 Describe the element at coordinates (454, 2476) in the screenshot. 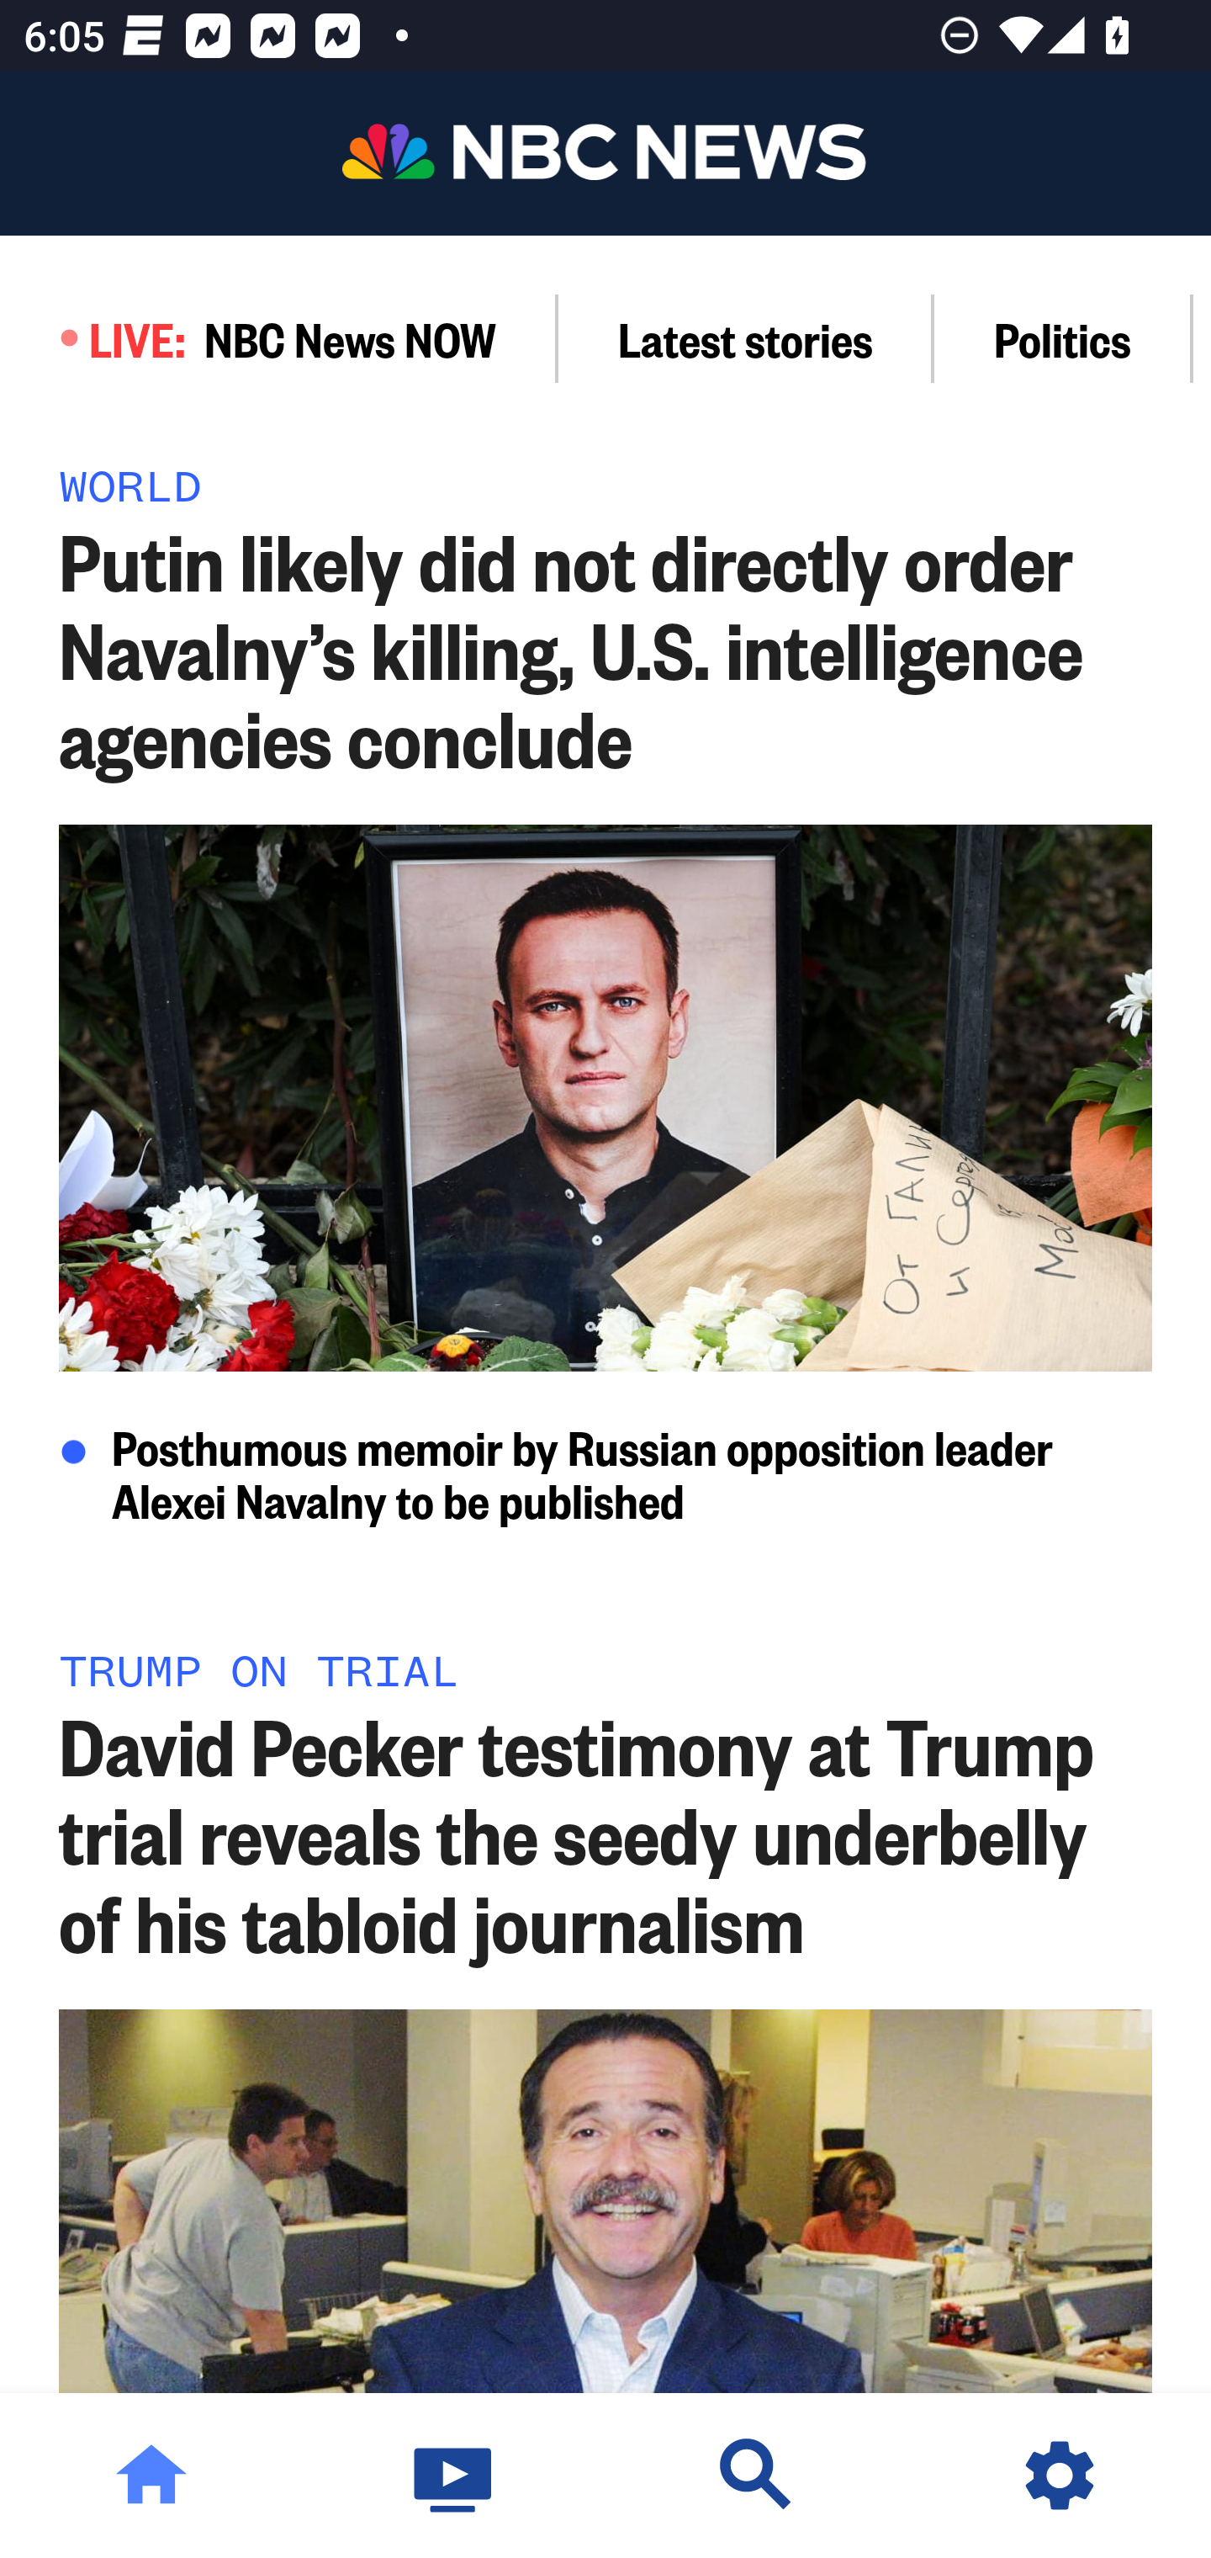

I see `Watch` at that location.